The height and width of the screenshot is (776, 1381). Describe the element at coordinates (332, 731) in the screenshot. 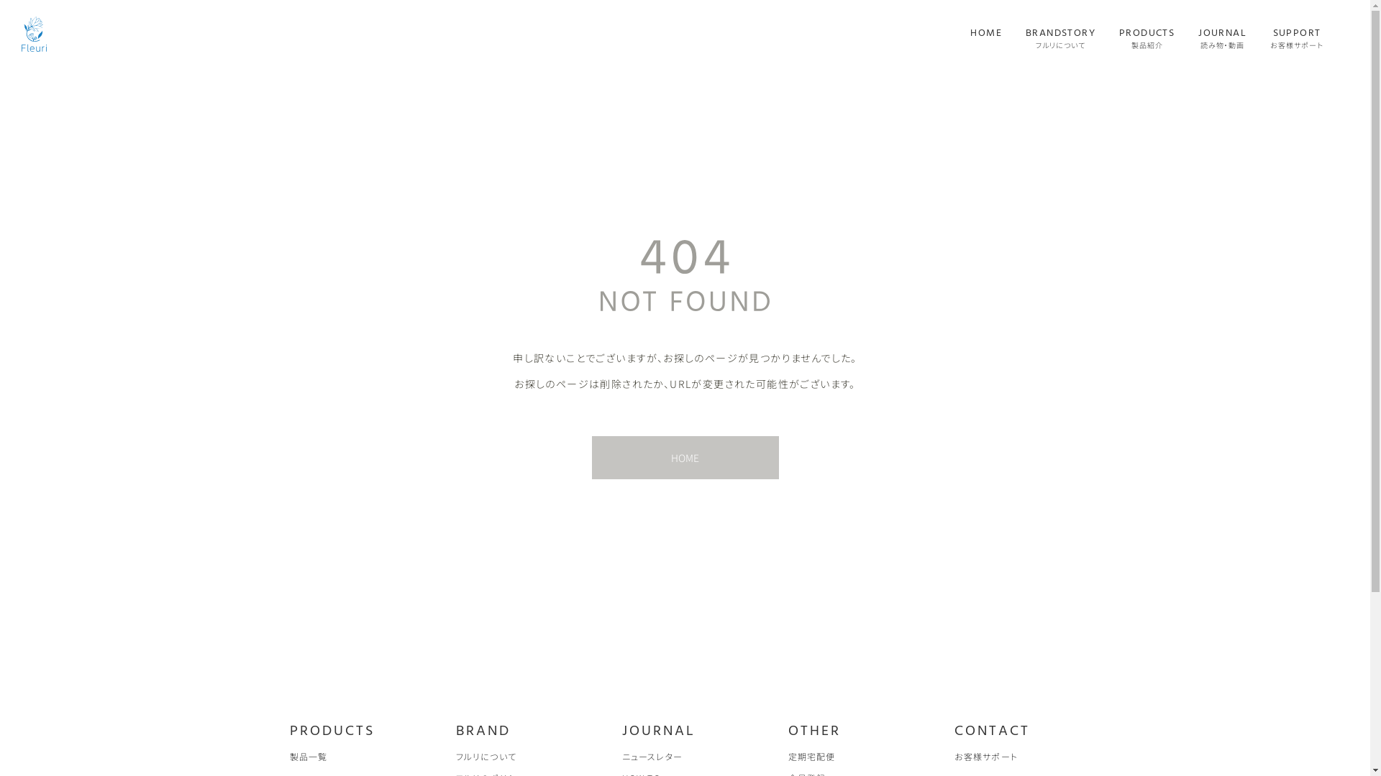

I see `PRODUCTS` at that location.